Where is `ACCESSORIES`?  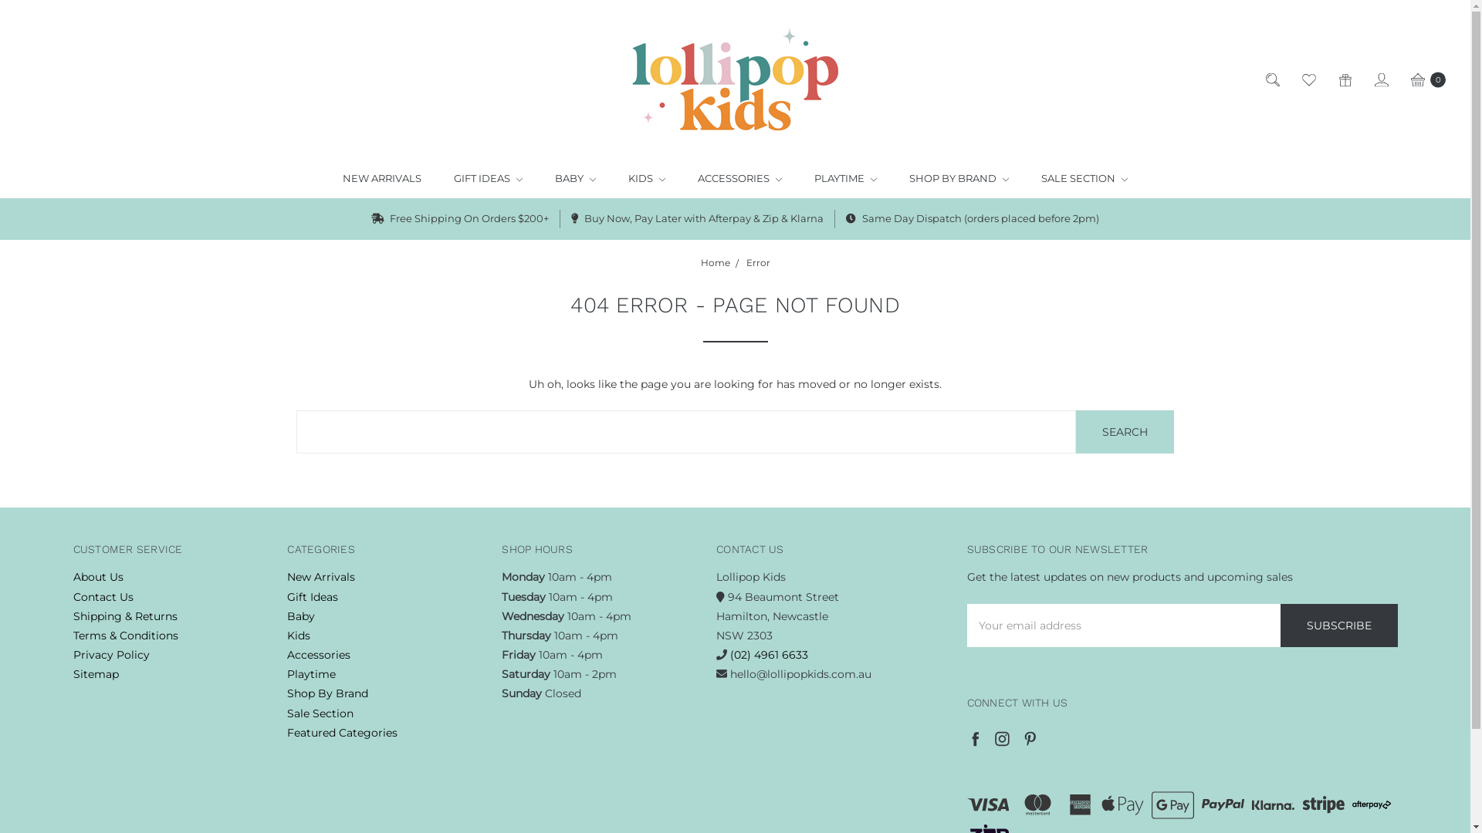 ACCESSORIES is located at coordinates (739, 179).